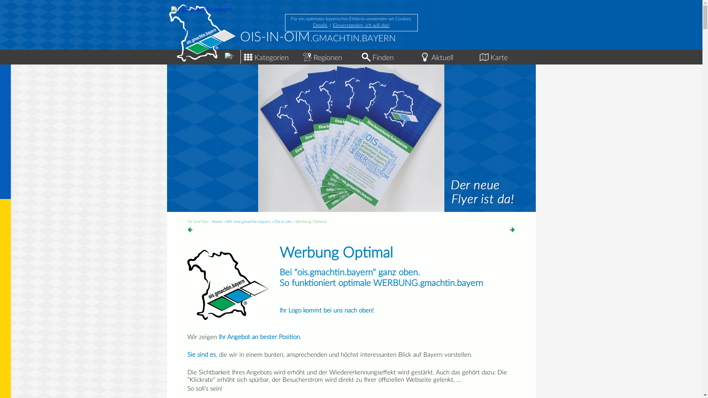 Image resolution: width=708 pixels, height=398 pixels. What do you see at coordinates (217, 222) in the screenshot?
I see `Home` at bounding box center [217, 222].